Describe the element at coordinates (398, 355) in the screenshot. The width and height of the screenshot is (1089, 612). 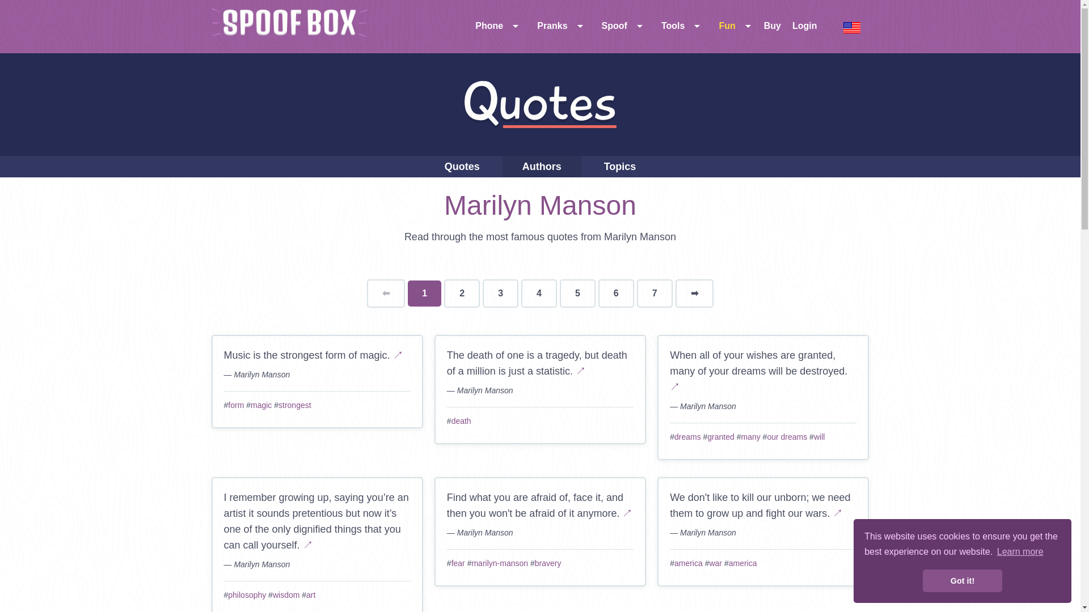
I see `Quote: Music is the strongest form of magic.` at that location.